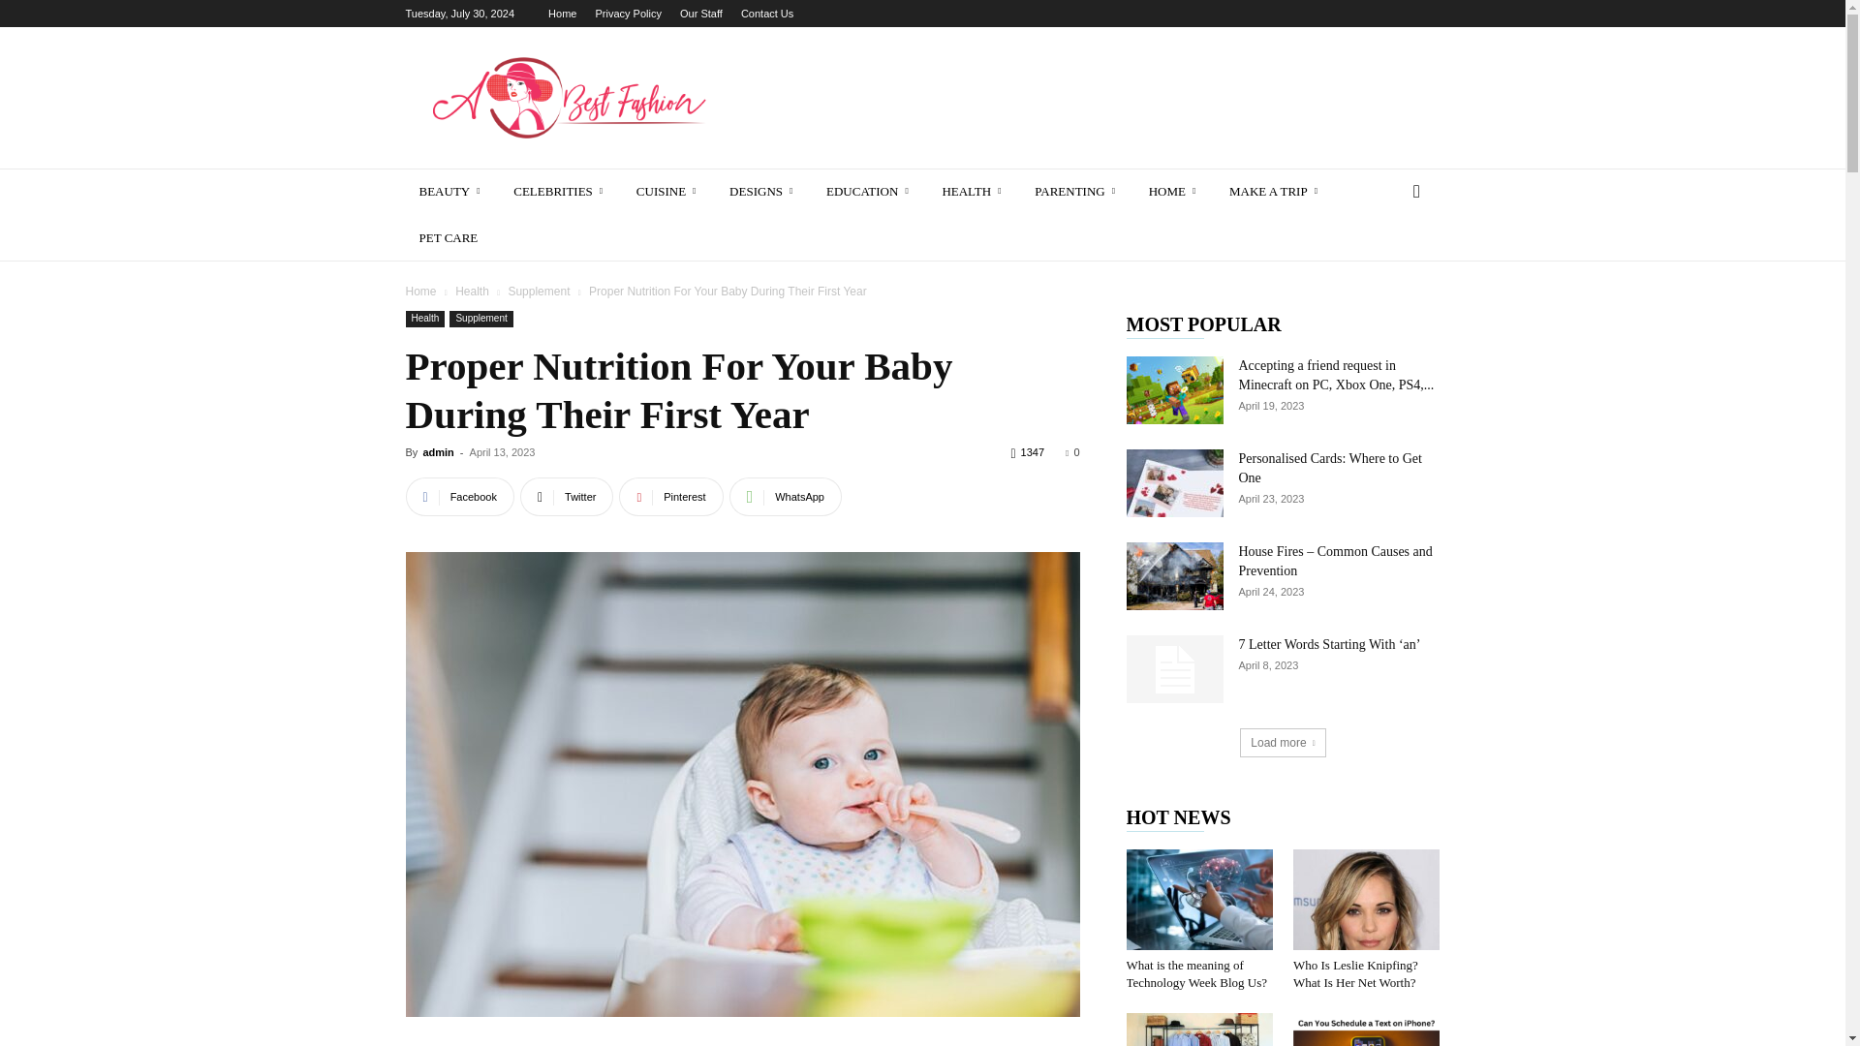 Image resolution: width=1860 pixels, height=1046 pixels. Describe the element at coordinates (459, 496) in the screenshot. I see `Facebook` at that location.